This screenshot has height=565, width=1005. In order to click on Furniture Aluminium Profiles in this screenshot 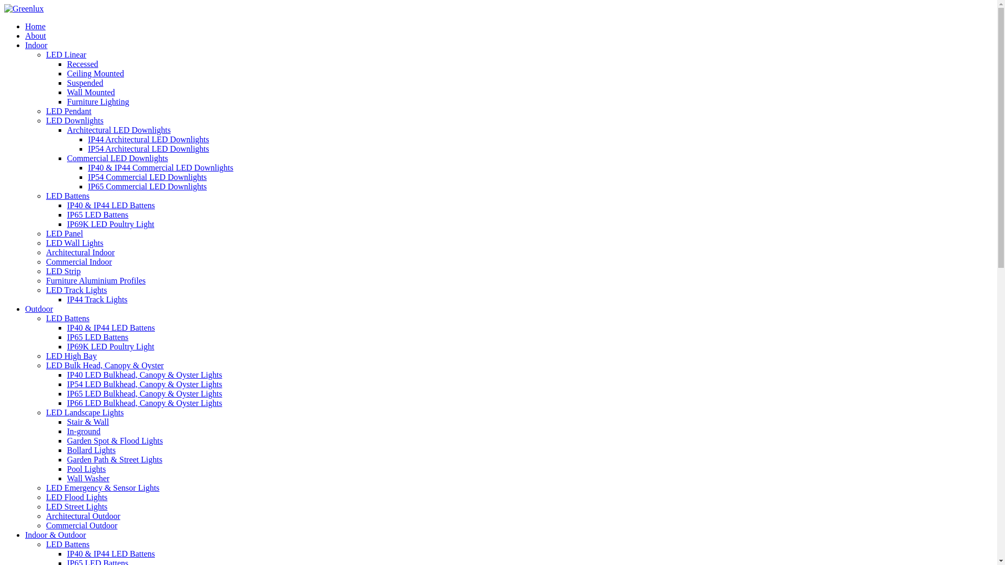, I will do `click(96, 280)`.